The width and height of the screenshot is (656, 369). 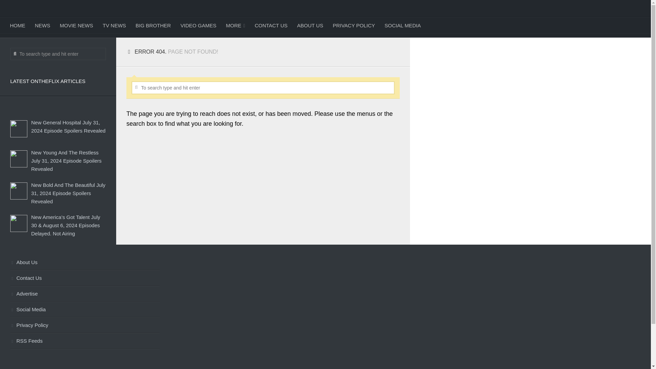 I want to click on CONTACT US, so click(x=271, y=25).